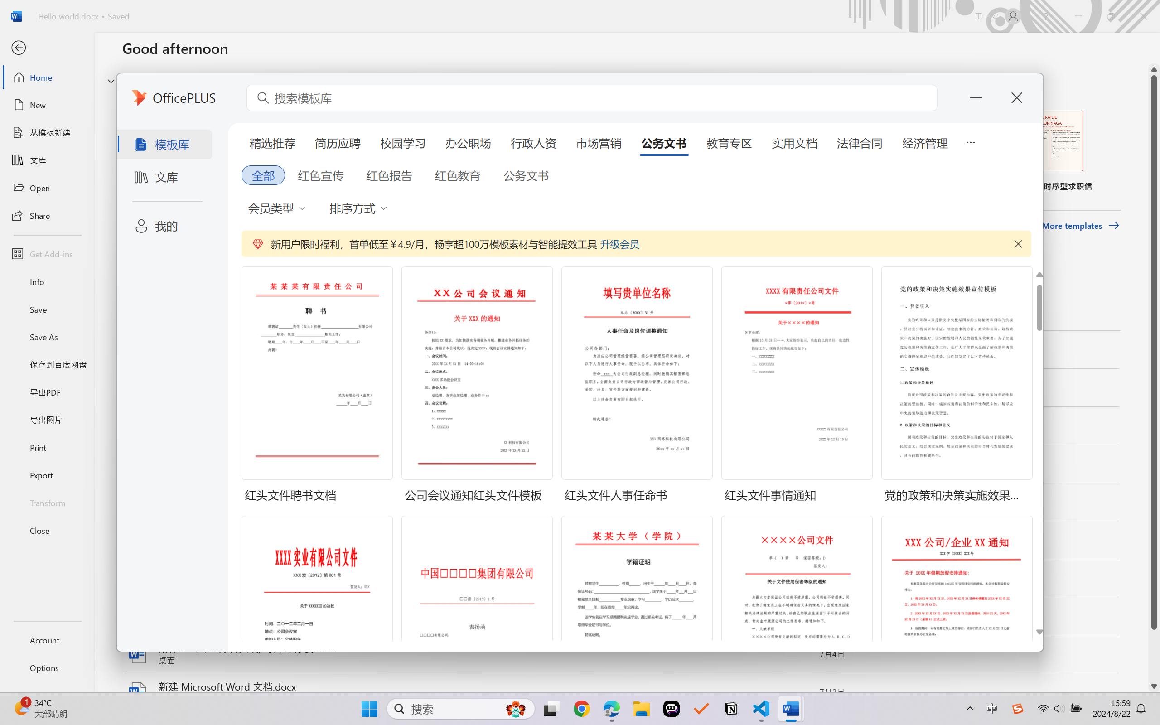  Describe the element at coordinates (47, 668) in the screenshot. I see `Options` at that location.